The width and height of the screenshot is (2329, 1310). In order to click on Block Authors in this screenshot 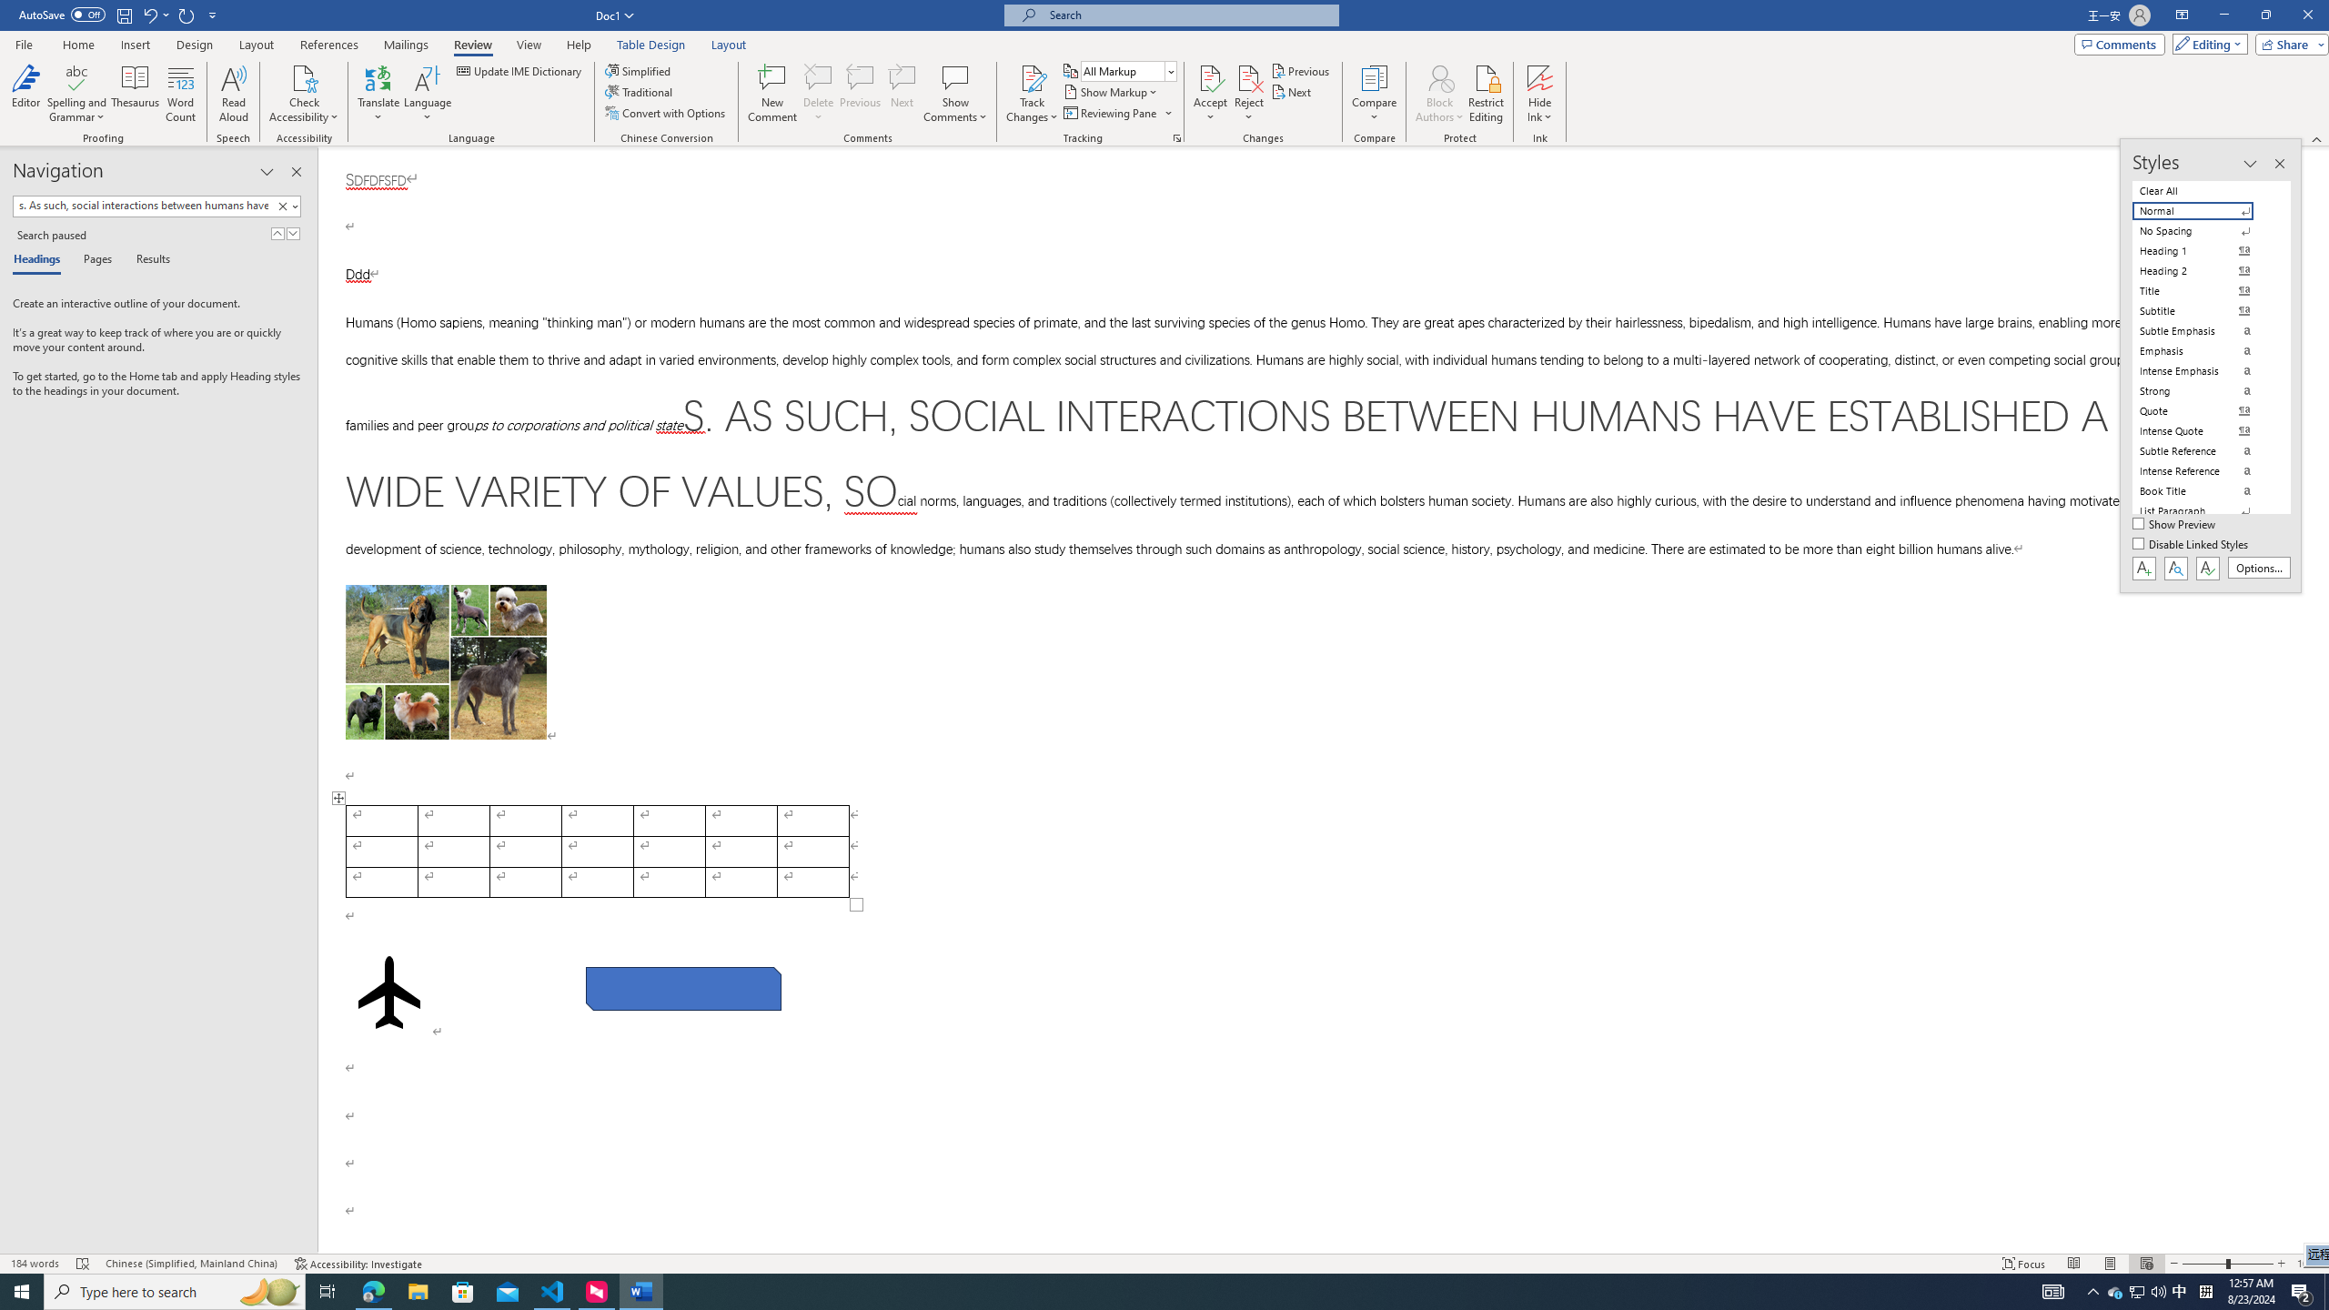, I will do `click(1439, 77)`.